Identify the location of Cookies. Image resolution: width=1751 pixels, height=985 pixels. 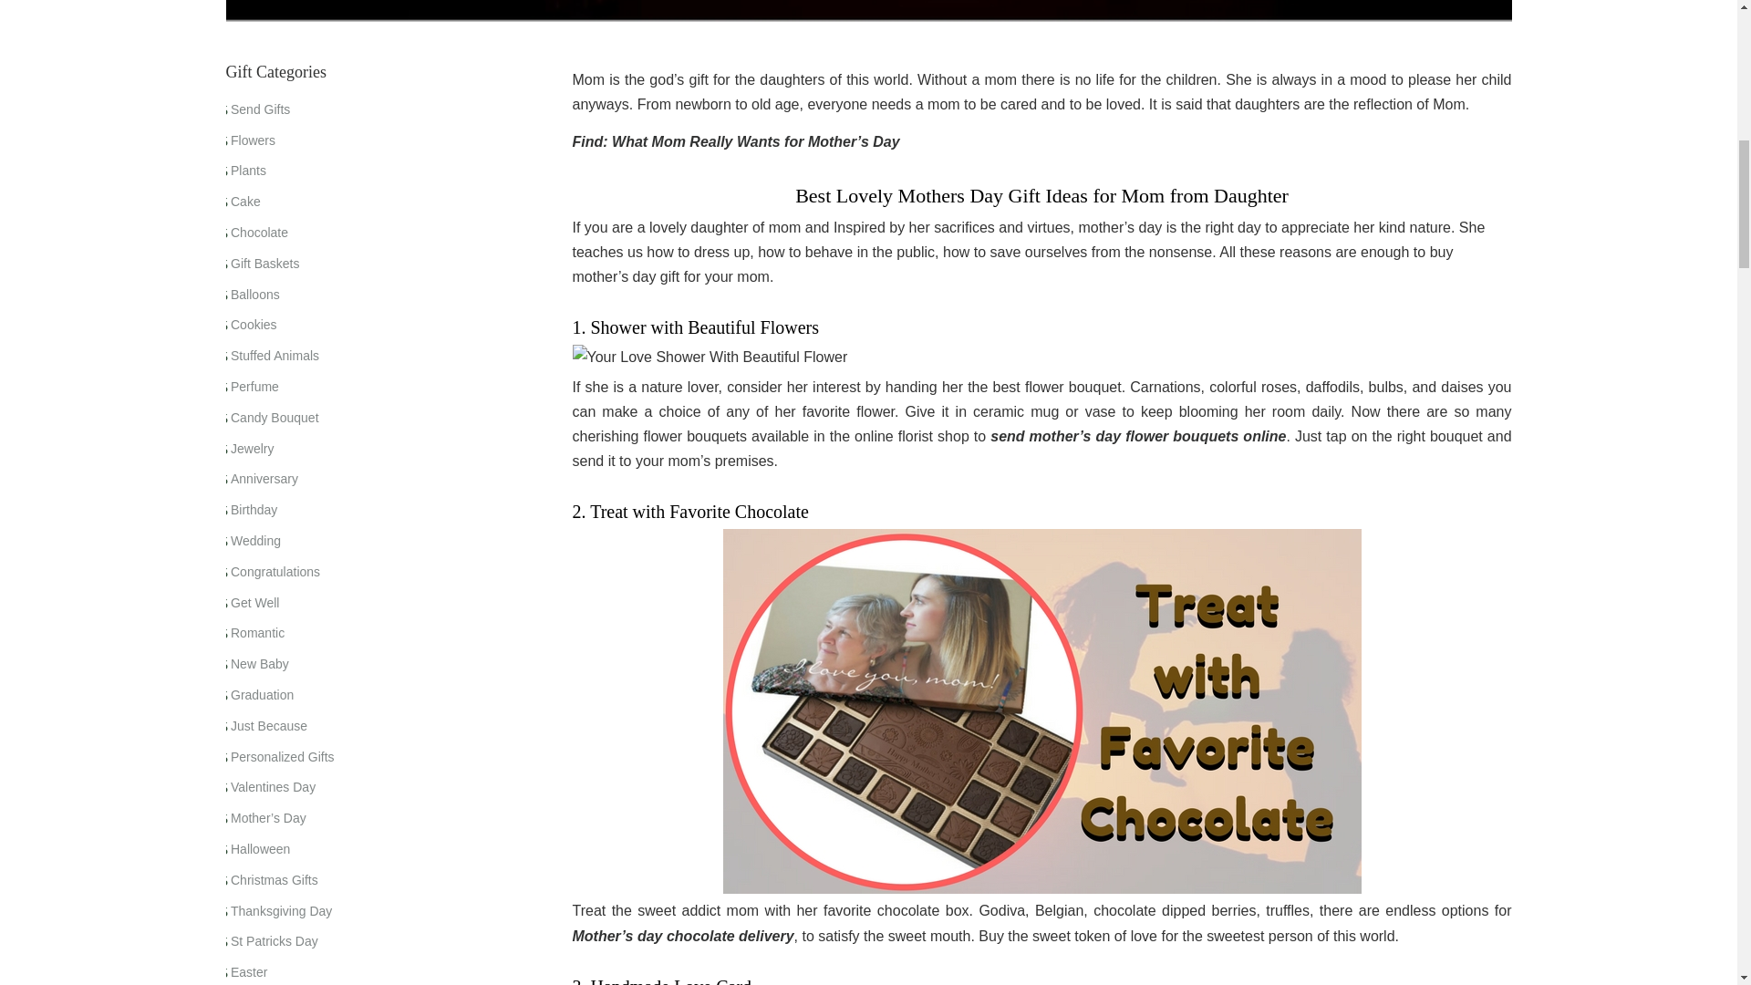
(254, 324).